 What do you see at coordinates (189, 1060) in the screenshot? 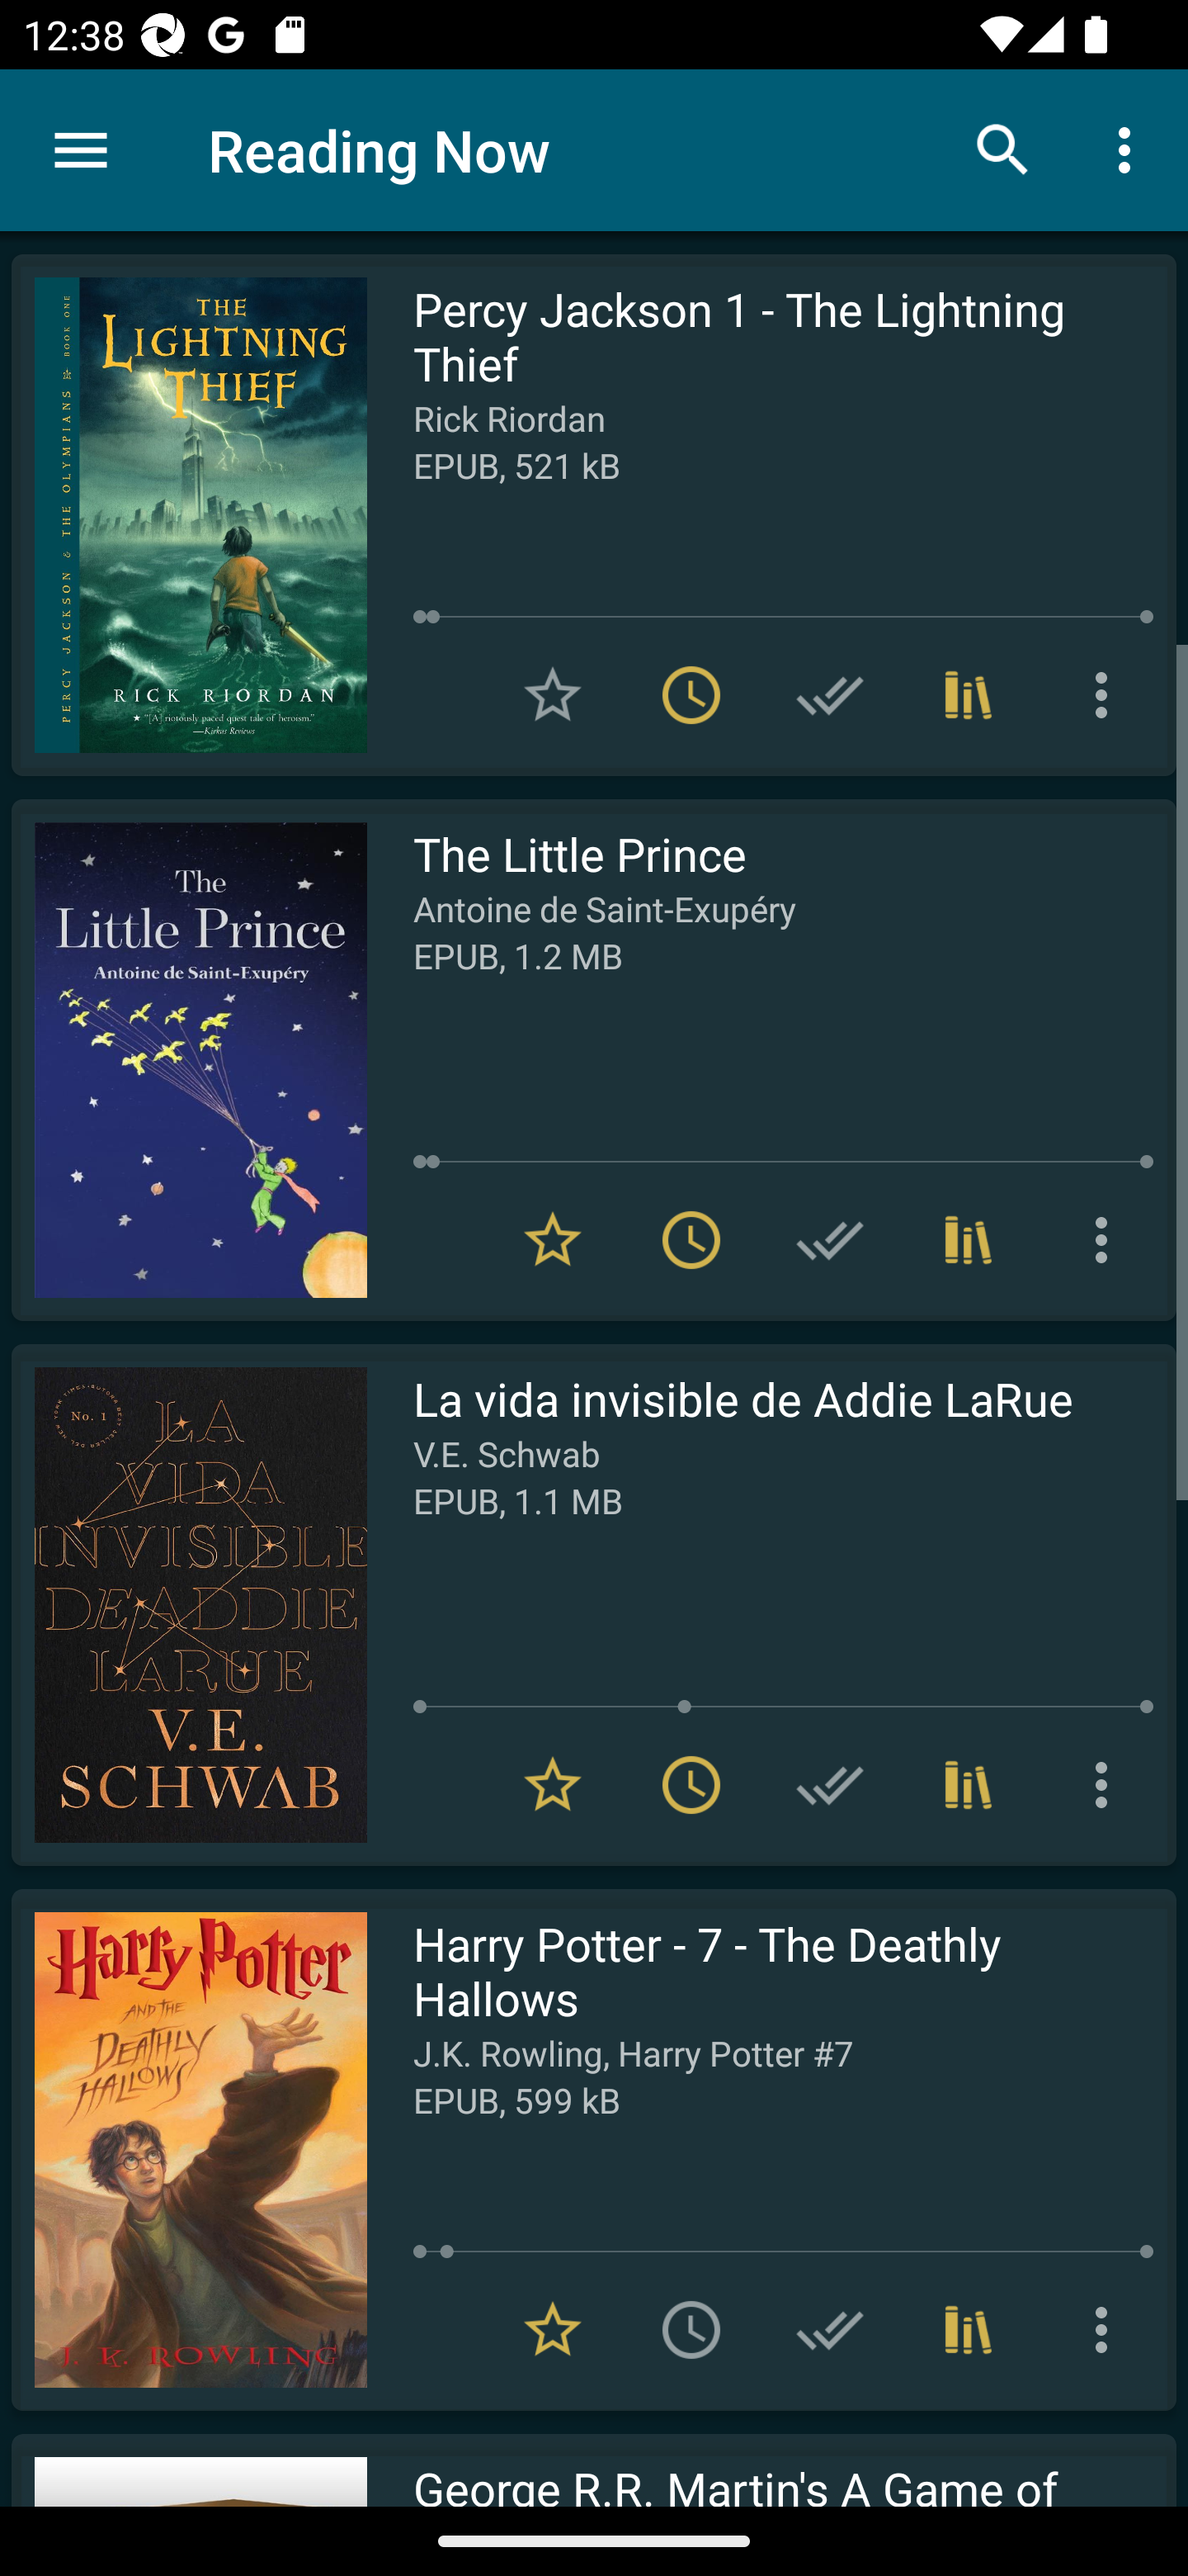
I see `Read The Little Prince` at bounding box center [189, 1060].